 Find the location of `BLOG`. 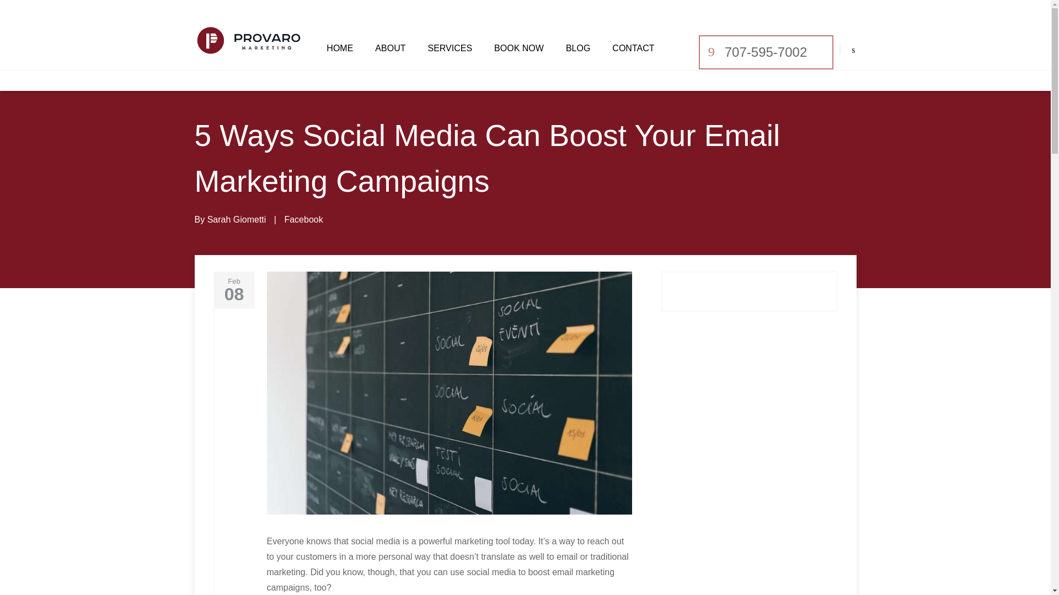

BLOG is located at coordinates (577, 48).